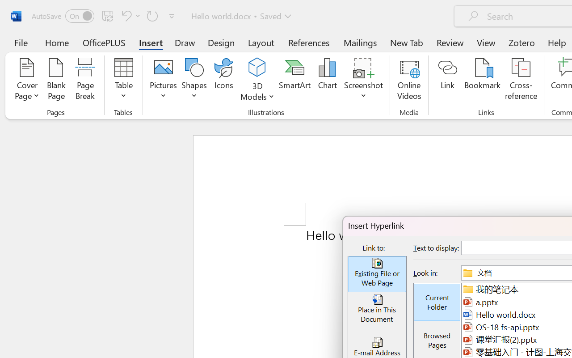  What do you see at coordinates (105, 16) in the screenshot?
I see `Quick Access Toolbar` at bounding box center [105, 16].